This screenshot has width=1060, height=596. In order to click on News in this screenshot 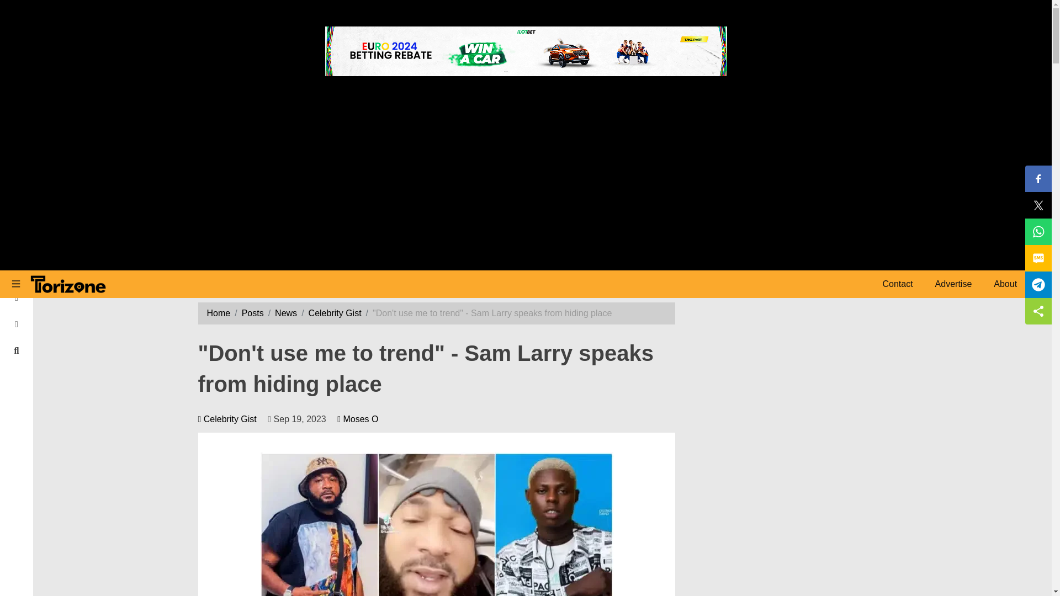, I will do `click(285, 313)`.